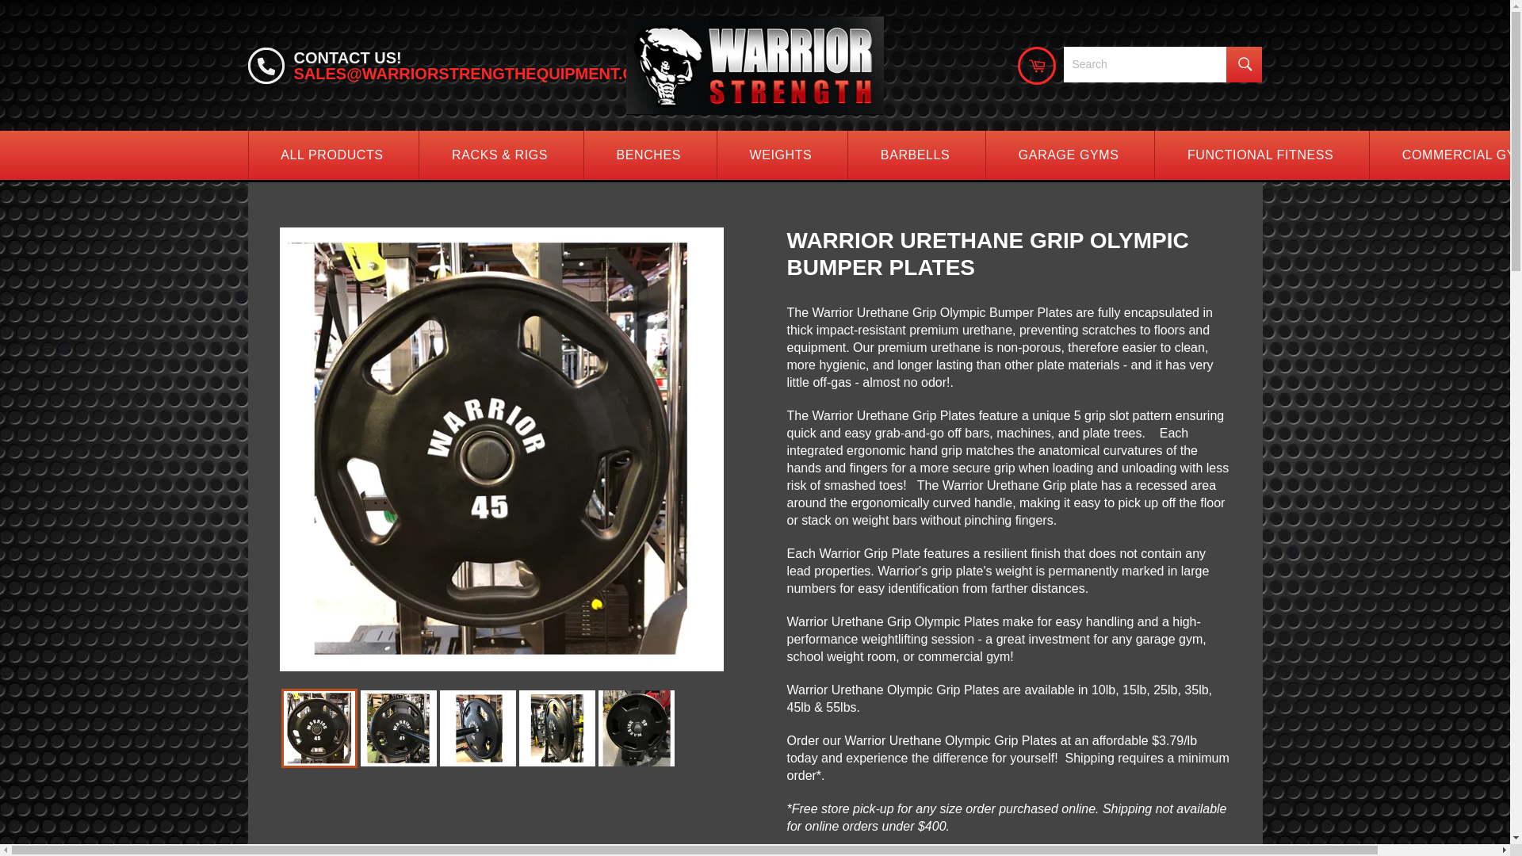 The image size is (1522, 856). I want to click on FUNCTIONAL FITNESS, so click(1259, 155).